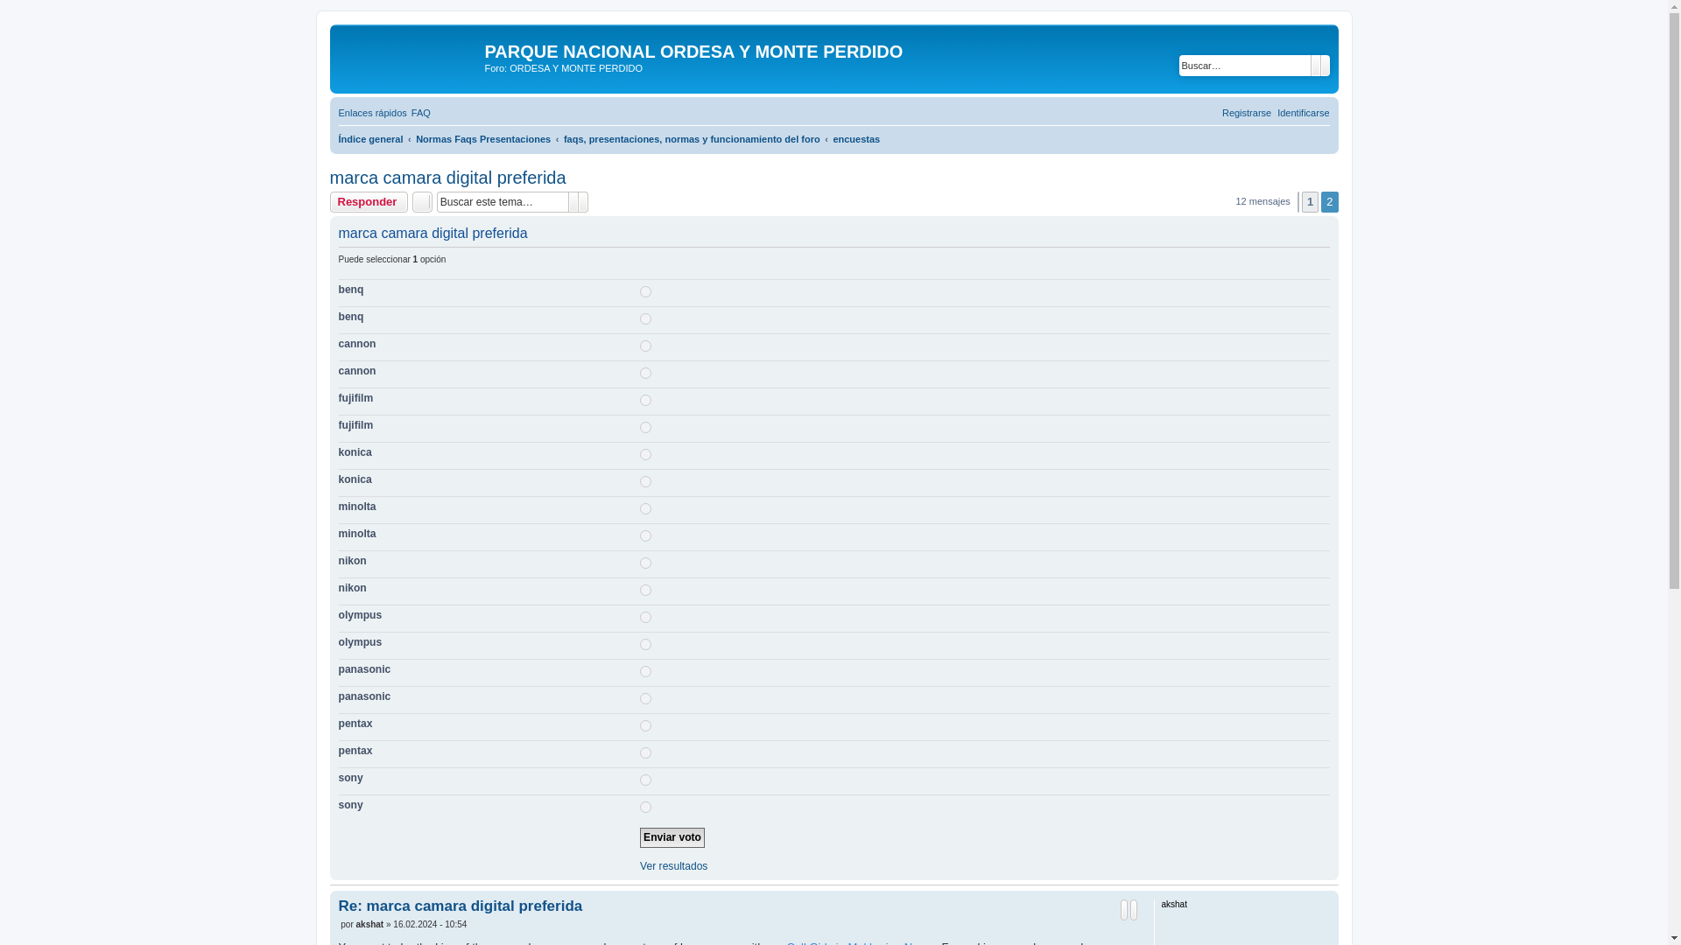  Describe the element at coordinates (646, 590) in the screenshot. I see `6` at that location.